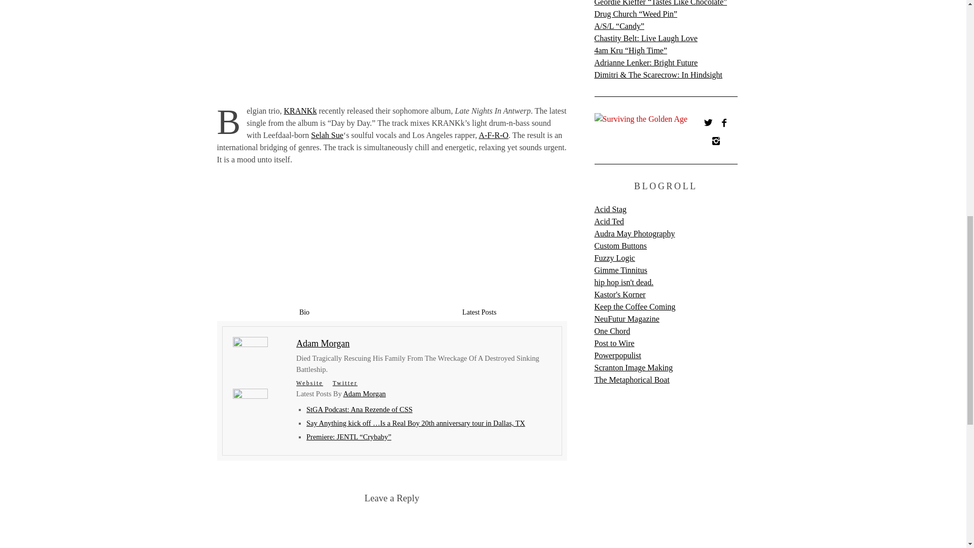 This screenshot has width=974, height=548. What do you see at coordinates (392, 529) in the screenshot?
I see `Comment Form` at bounding box center [392, 529].